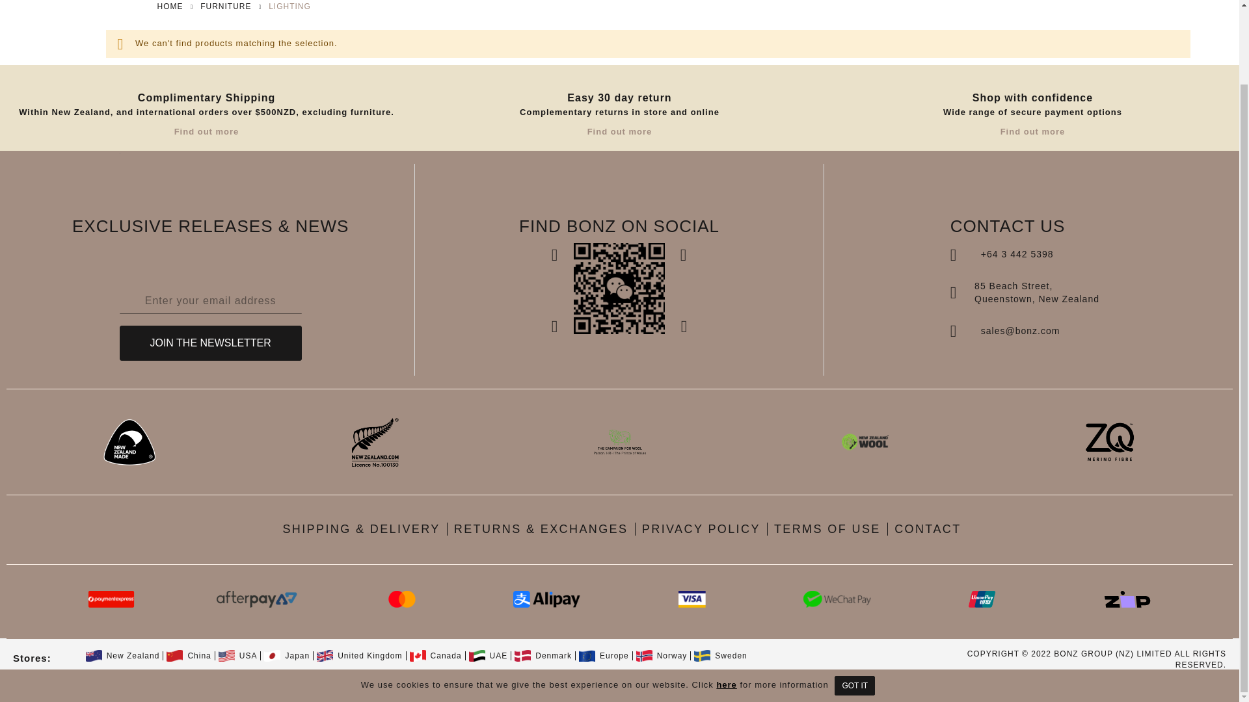  Describe the element at coordinates (436, 656) in the screenshot. I see `Canada` at that location.